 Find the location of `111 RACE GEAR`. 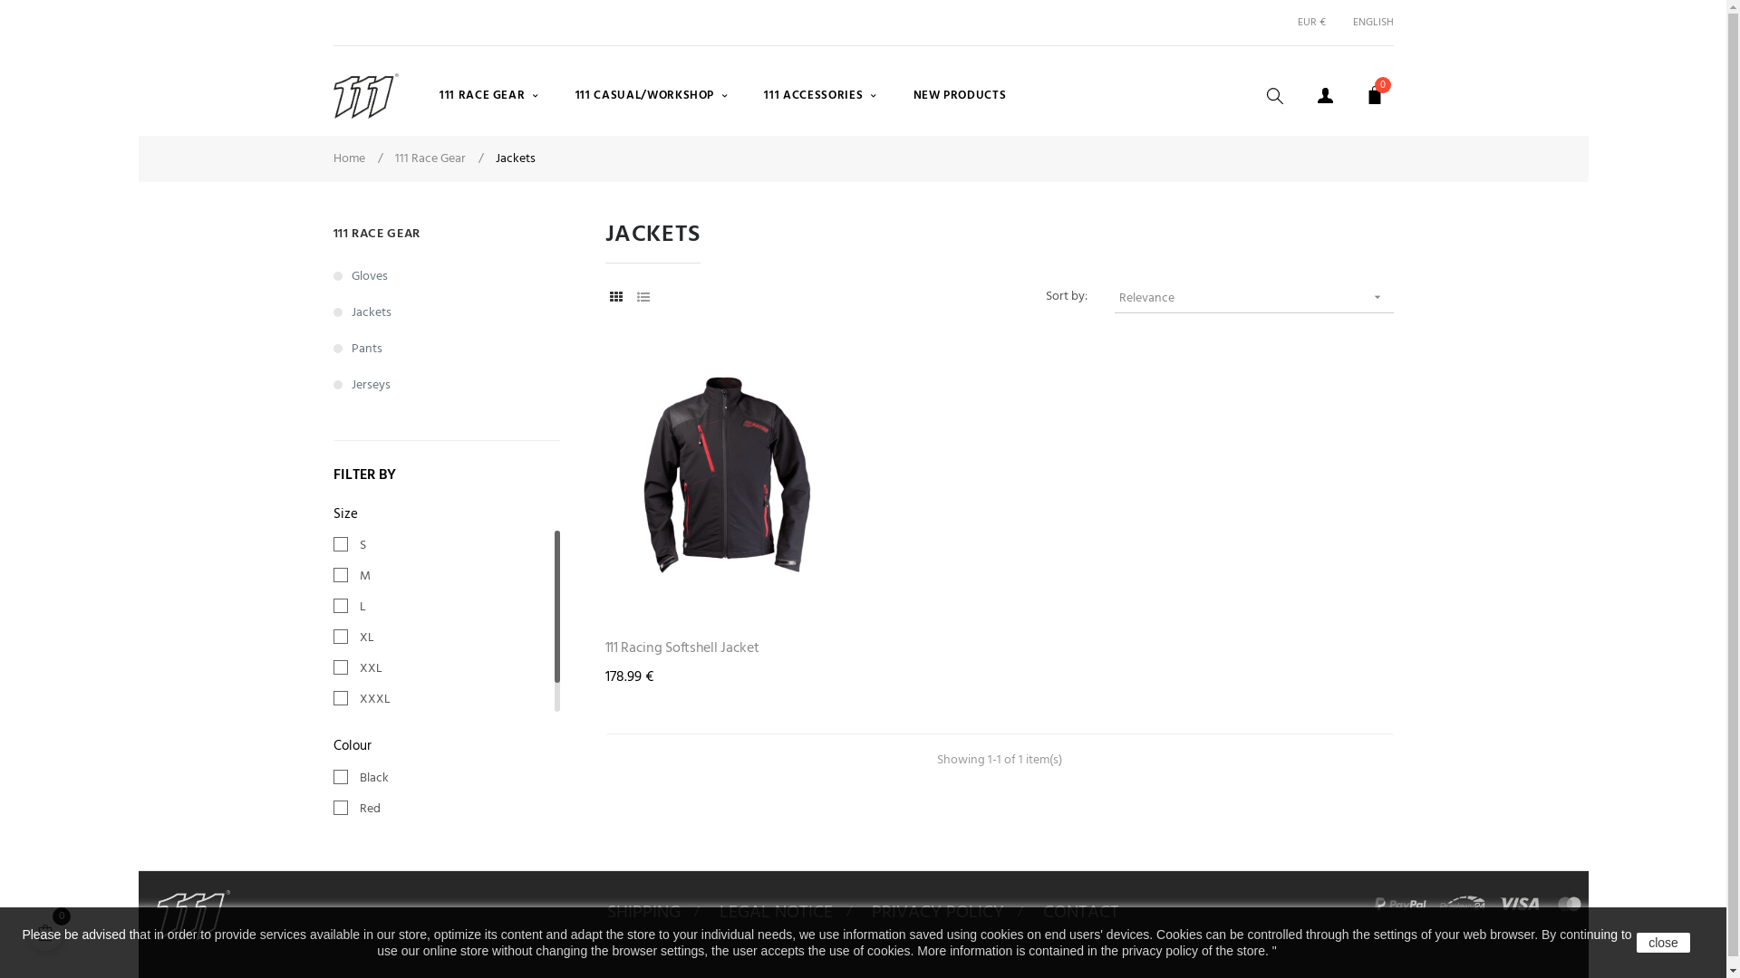

111 RACE GEAR is located at coordinates (377, 234).